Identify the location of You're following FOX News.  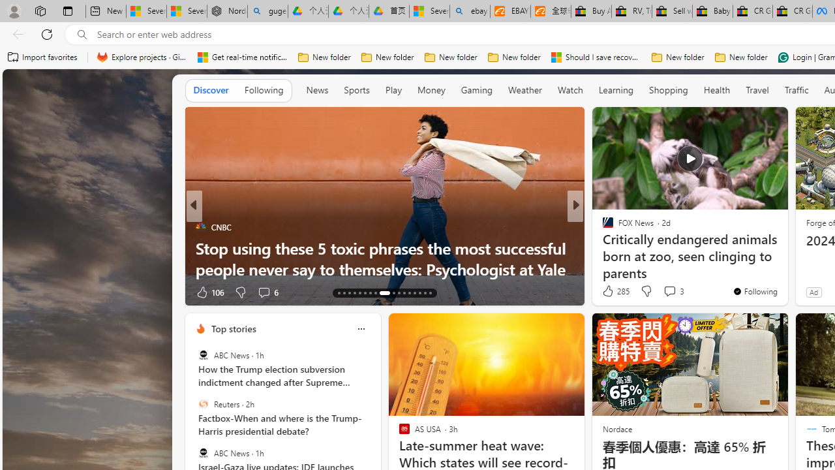
(755, 291).